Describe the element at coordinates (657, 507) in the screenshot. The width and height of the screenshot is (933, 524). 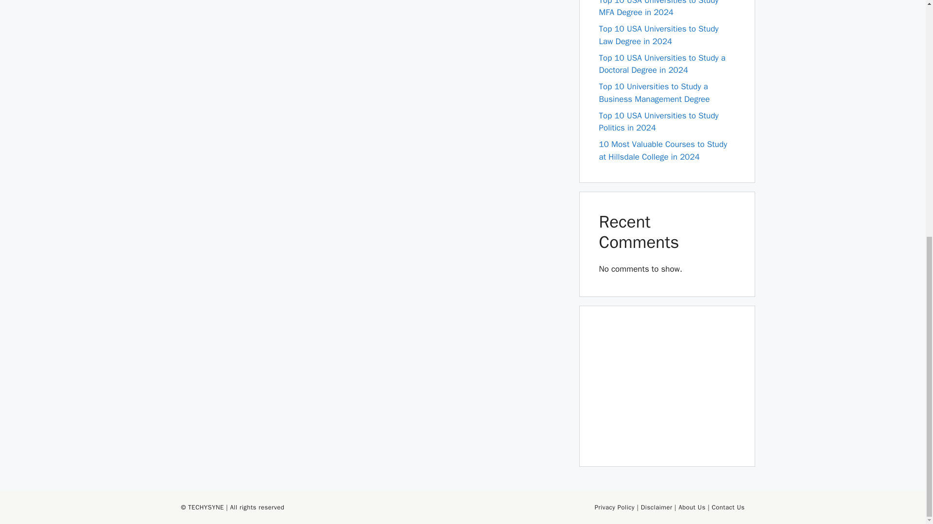
I see `Disclaimer` at that location.